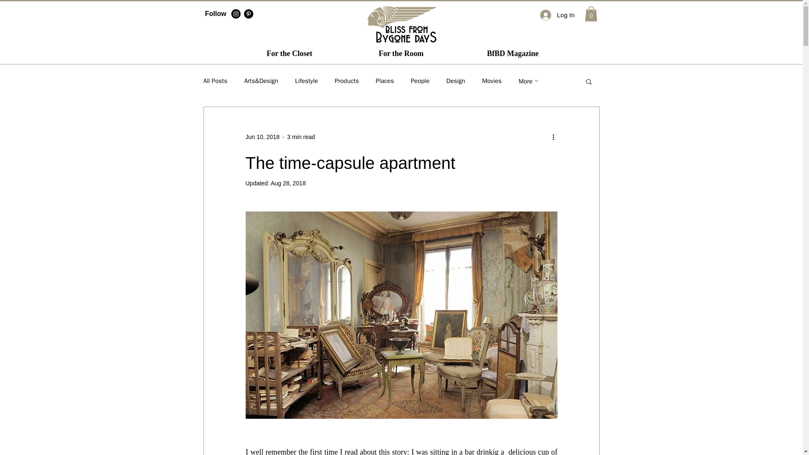 The width and height of the screenshot is (809, 455). What do you see at coordinates (262, 136) in the screenshot?
I see `Jun 10, 2018` at bounding box center [262, 136].